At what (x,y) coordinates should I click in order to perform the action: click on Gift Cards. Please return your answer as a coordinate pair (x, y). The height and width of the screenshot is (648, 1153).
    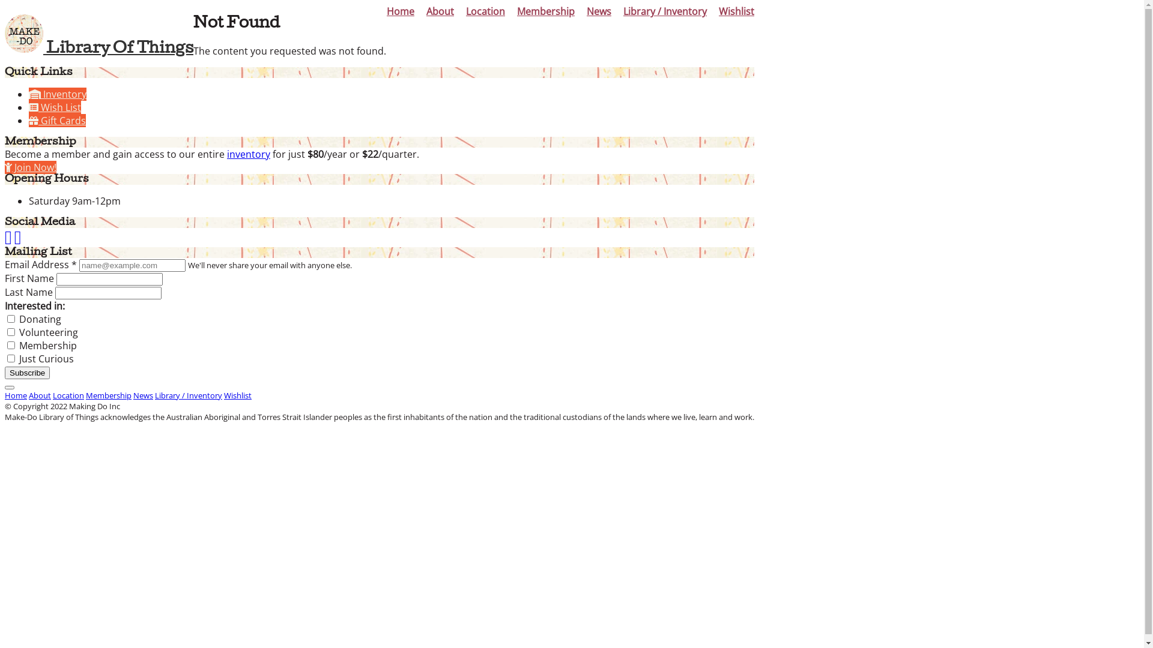
    Looking at the image, I should click on (58, 121).